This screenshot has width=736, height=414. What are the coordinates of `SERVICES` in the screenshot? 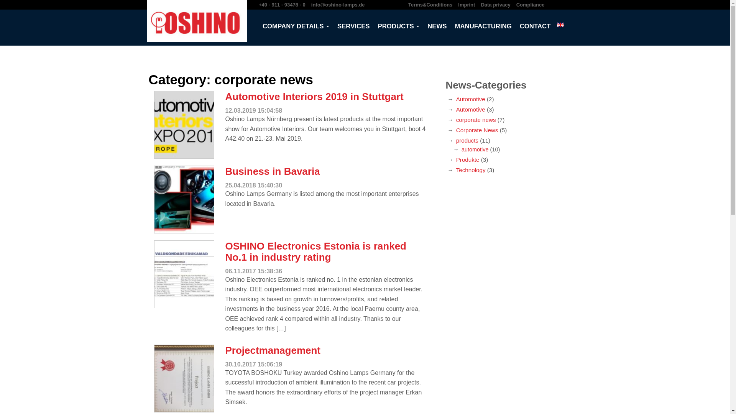 It's located at (353, 26).